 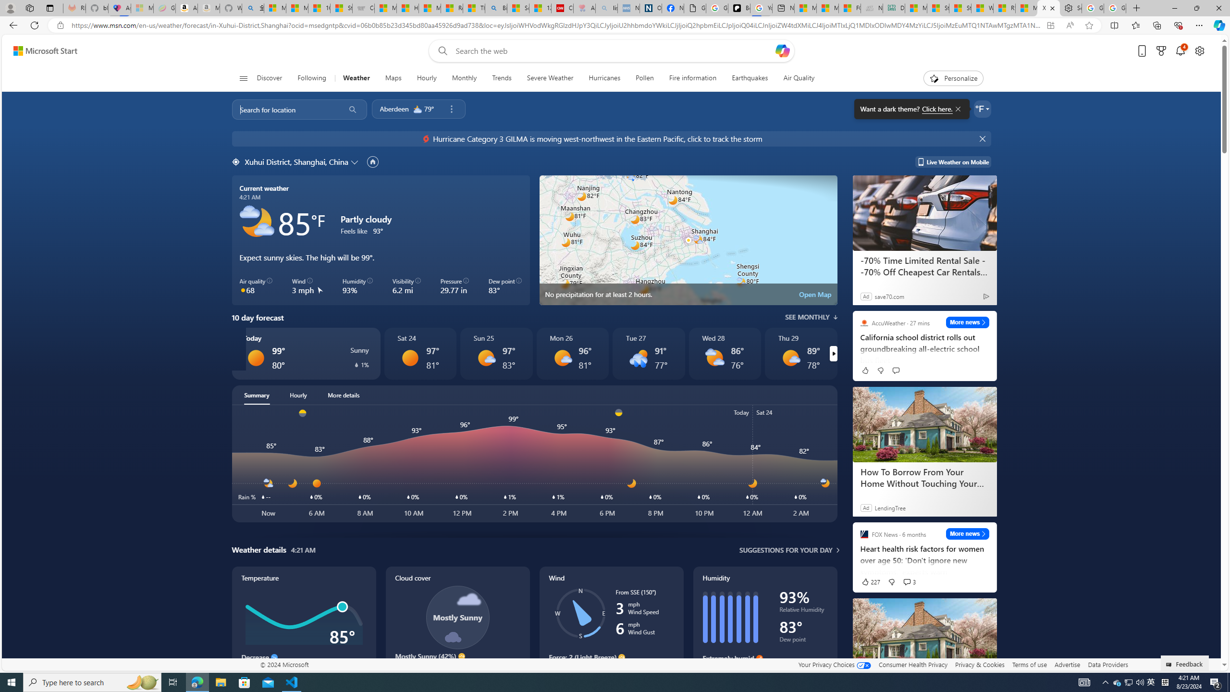 I want to click on Trends, so click(x=32, y=313).